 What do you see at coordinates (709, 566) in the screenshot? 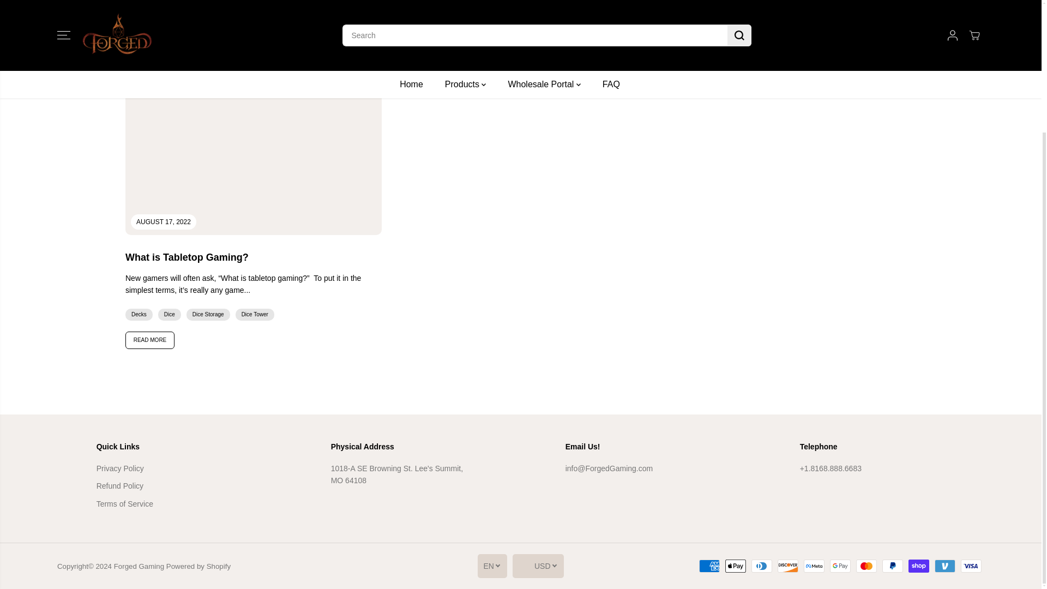
I see `American Express` at bounding box center [709, 566].